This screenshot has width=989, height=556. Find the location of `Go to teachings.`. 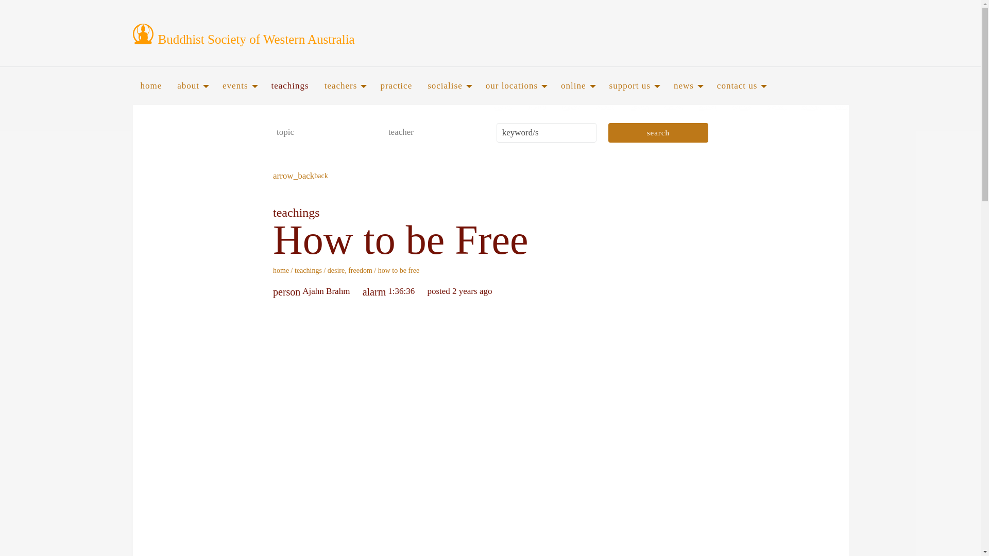

Go to teachings. is located at coordinates (308, 271).